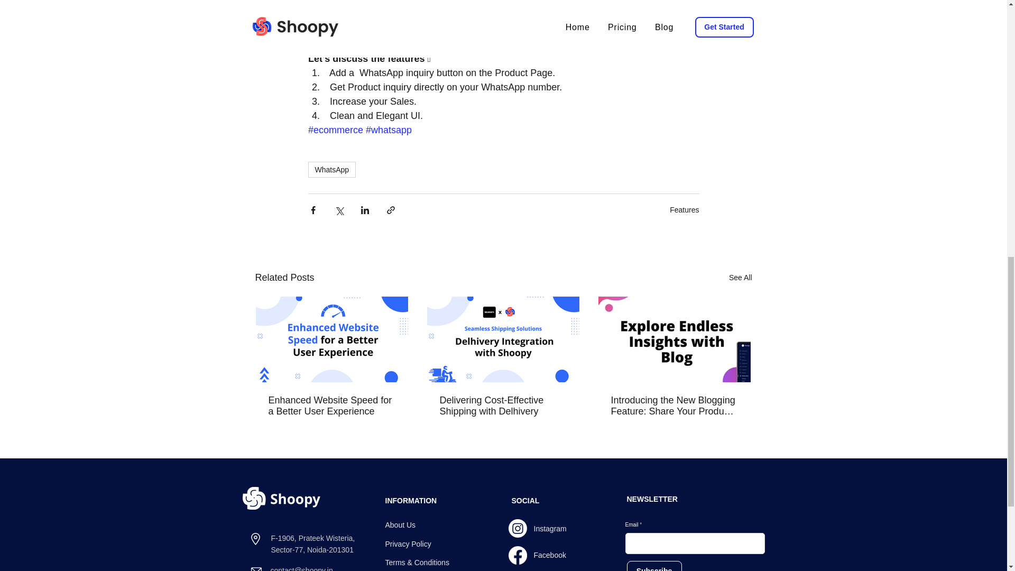 This screenshot has height=571, width=1015. What do you see at coordinates (407, 544) in the screenshot?
I see `Privacy Policy` at bounding box center [407, 544].